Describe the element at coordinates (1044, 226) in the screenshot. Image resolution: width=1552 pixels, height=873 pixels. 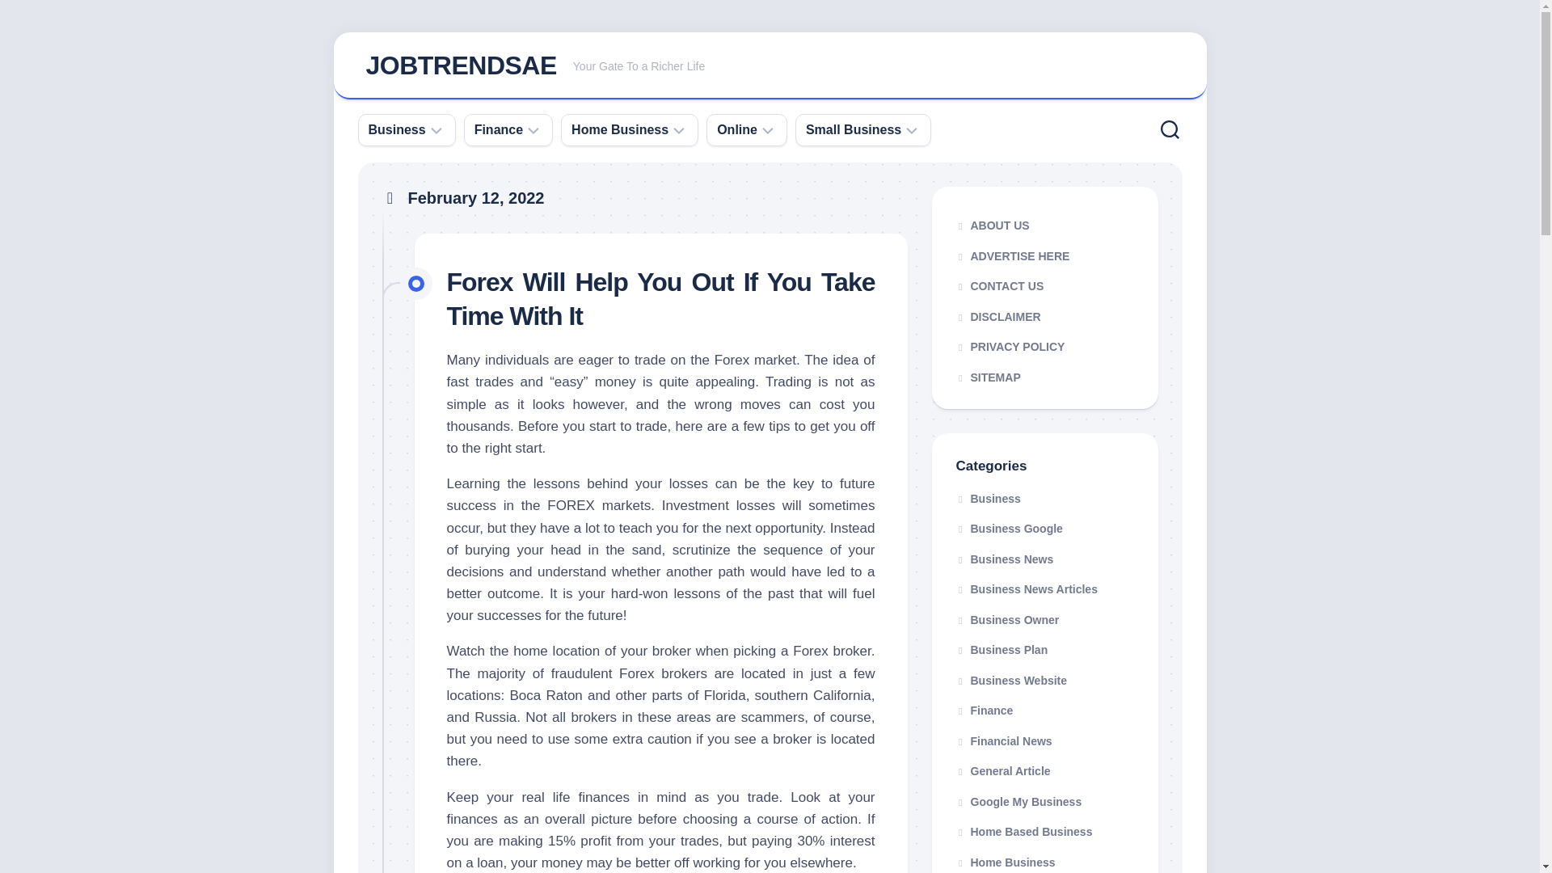
I see `ABOUT US` at that location.